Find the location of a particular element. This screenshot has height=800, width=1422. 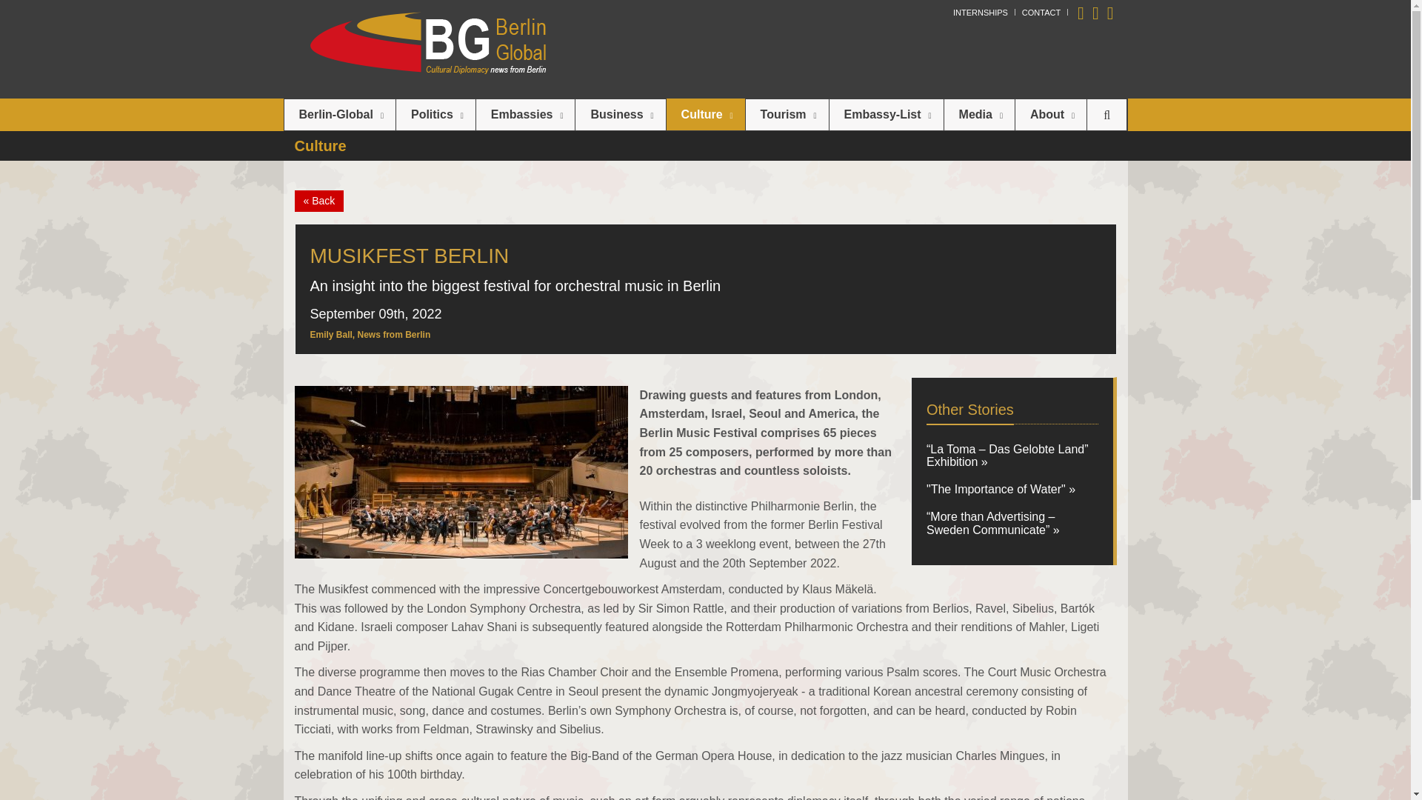

Berlin-Global is located at coordinates (339, 114).